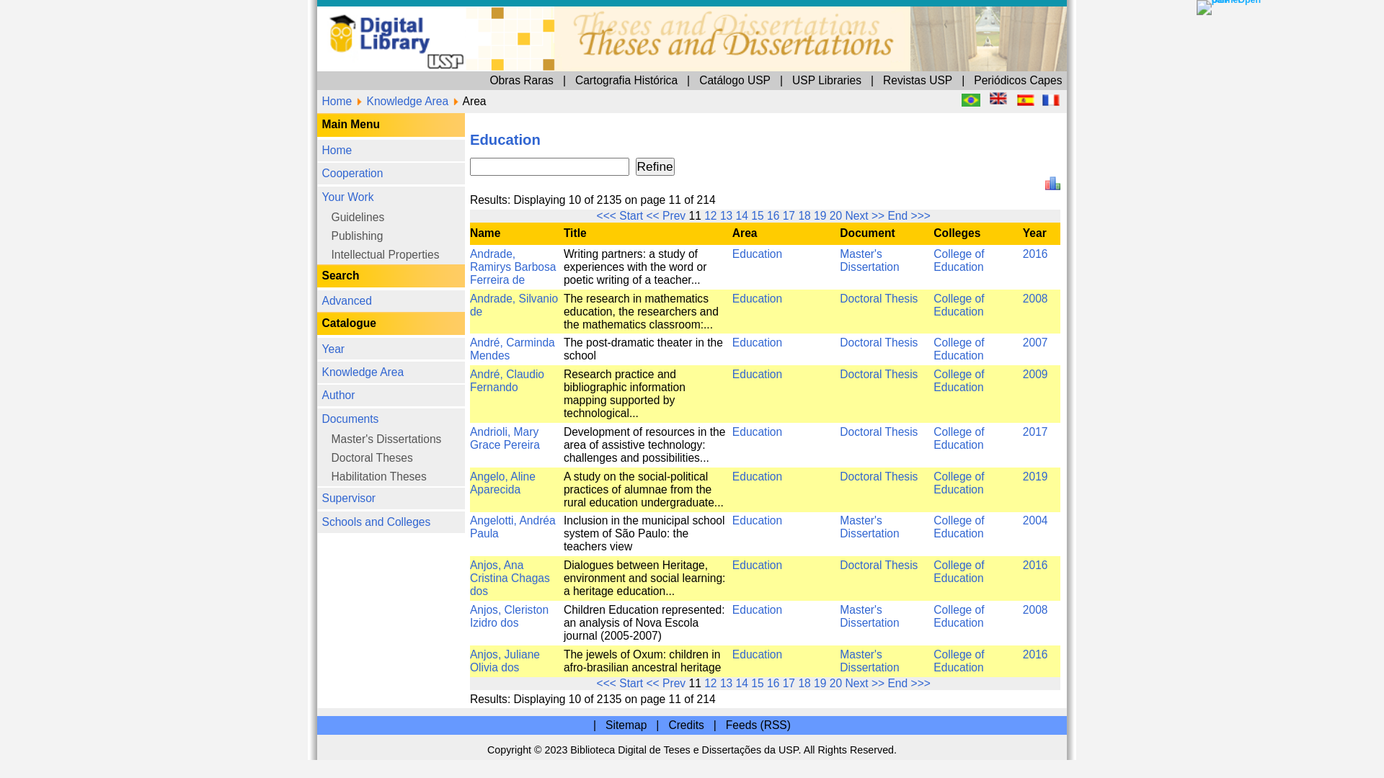 The image size is (1384, 778). Describe the element at coordinates (301, 384) in the screenshot. I see `Supervisor` at that location.